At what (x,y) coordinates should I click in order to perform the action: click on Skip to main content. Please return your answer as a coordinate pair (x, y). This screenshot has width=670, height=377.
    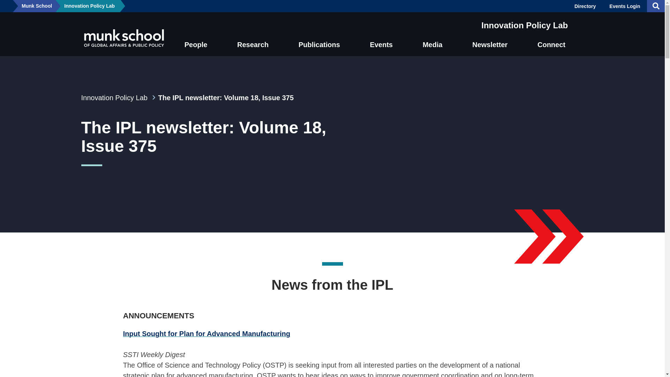
    Looking at the image, I should click on (5, 5).